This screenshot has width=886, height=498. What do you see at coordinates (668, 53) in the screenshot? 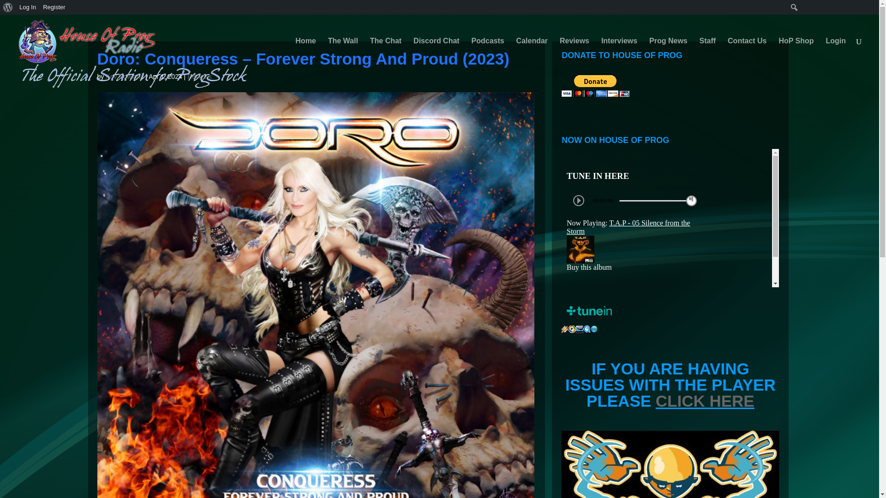
I see `Prog News` at bounding box center [668, 53].